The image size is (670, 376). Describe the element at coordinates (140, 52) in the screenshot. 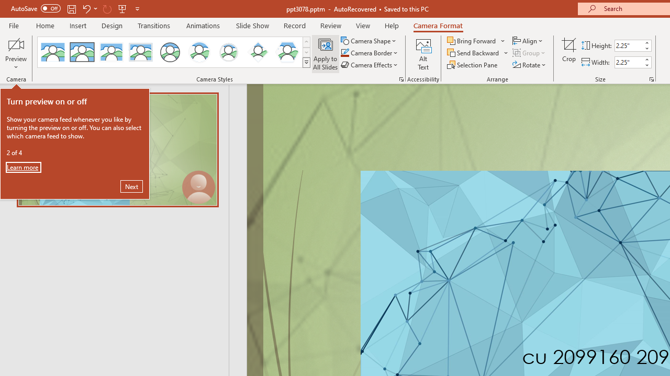

I see `Soft Edge Rectangle` at that location.